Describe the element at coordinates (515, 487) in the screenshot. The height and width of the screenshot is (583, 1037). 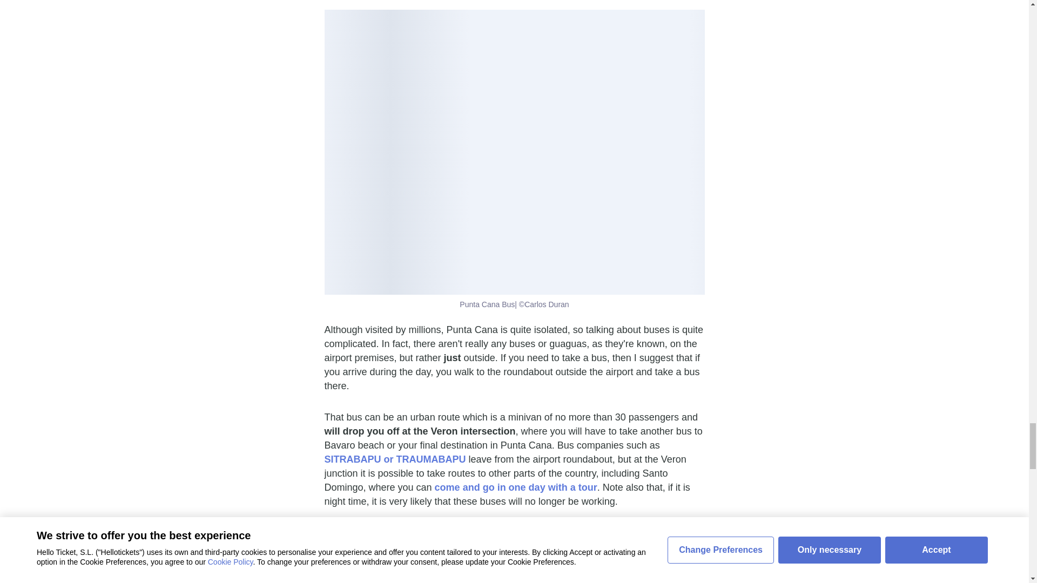
I see `come and go in one day with a tour` at that location.